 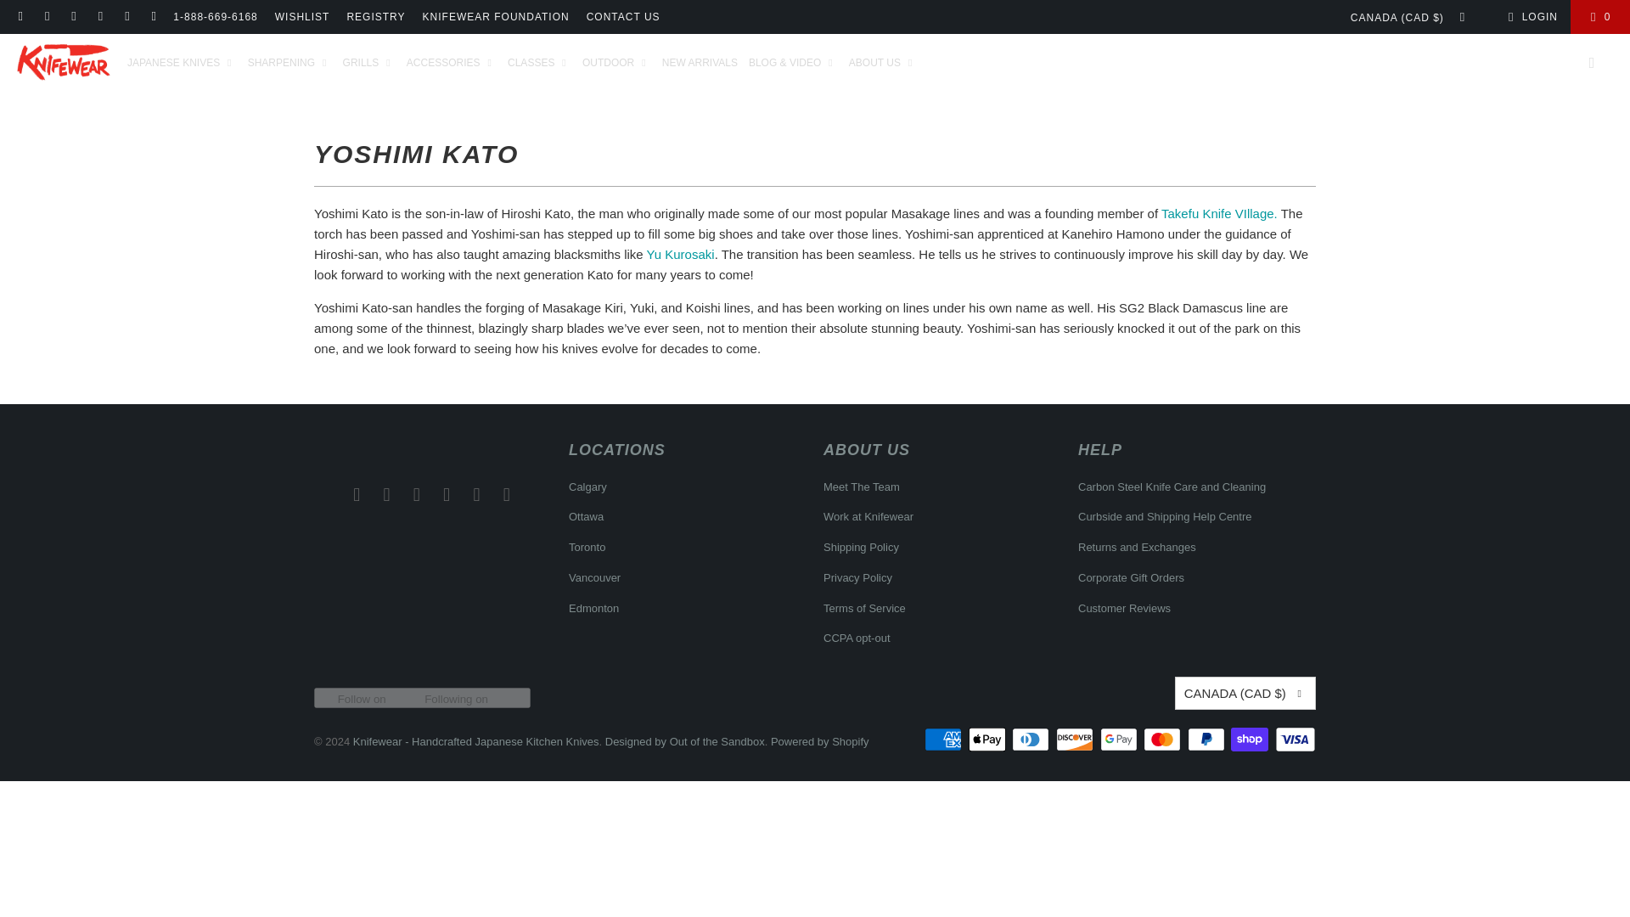 What do you see at coordinates (944, 739) in the screenshot?
I see `American Express` at bounding box center [944, 739].